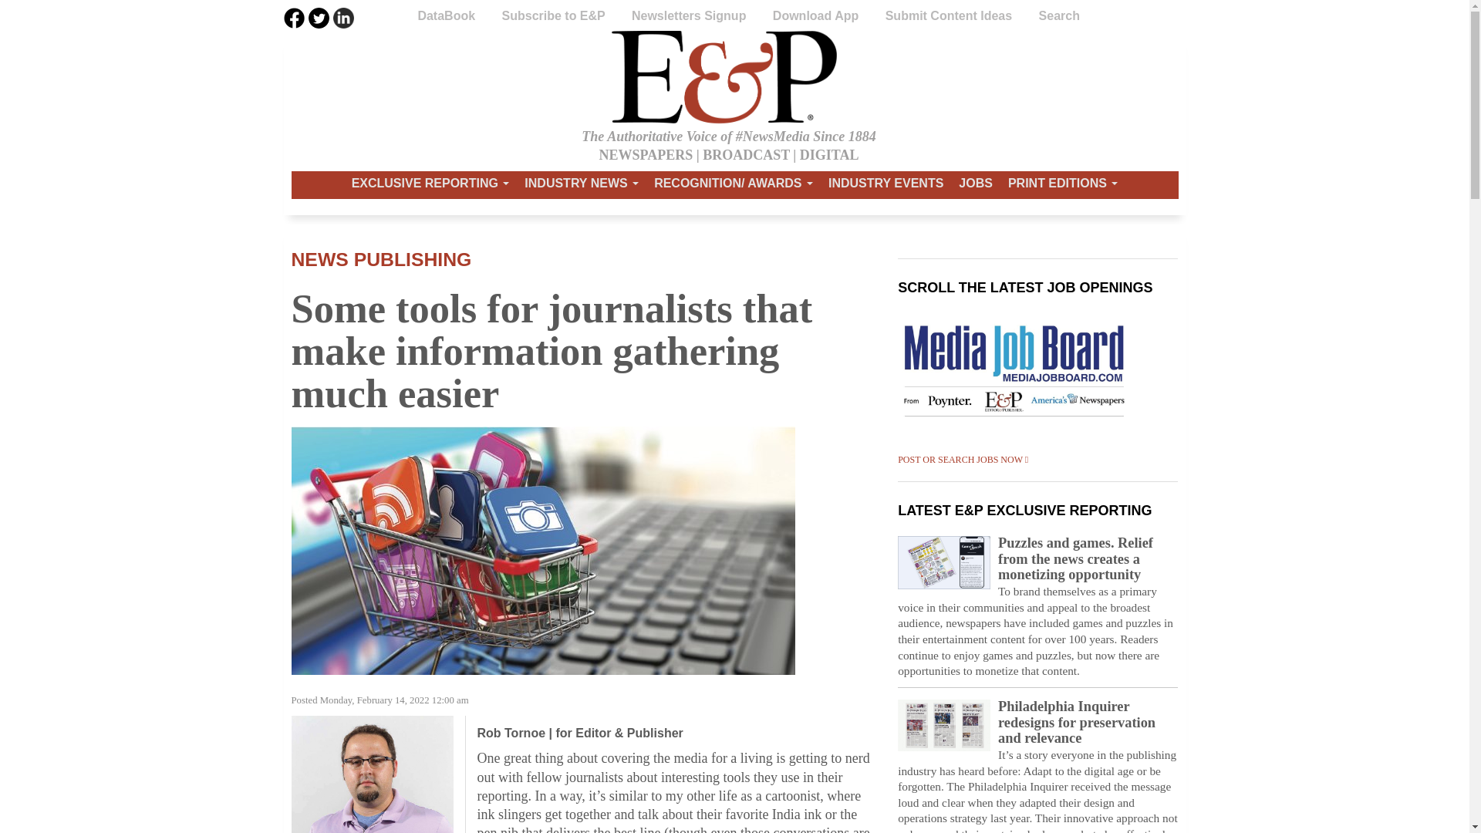 Image resolution: width=1481 pixels, height=833 pixels. I want to click on DataBook, so click(447, 20).